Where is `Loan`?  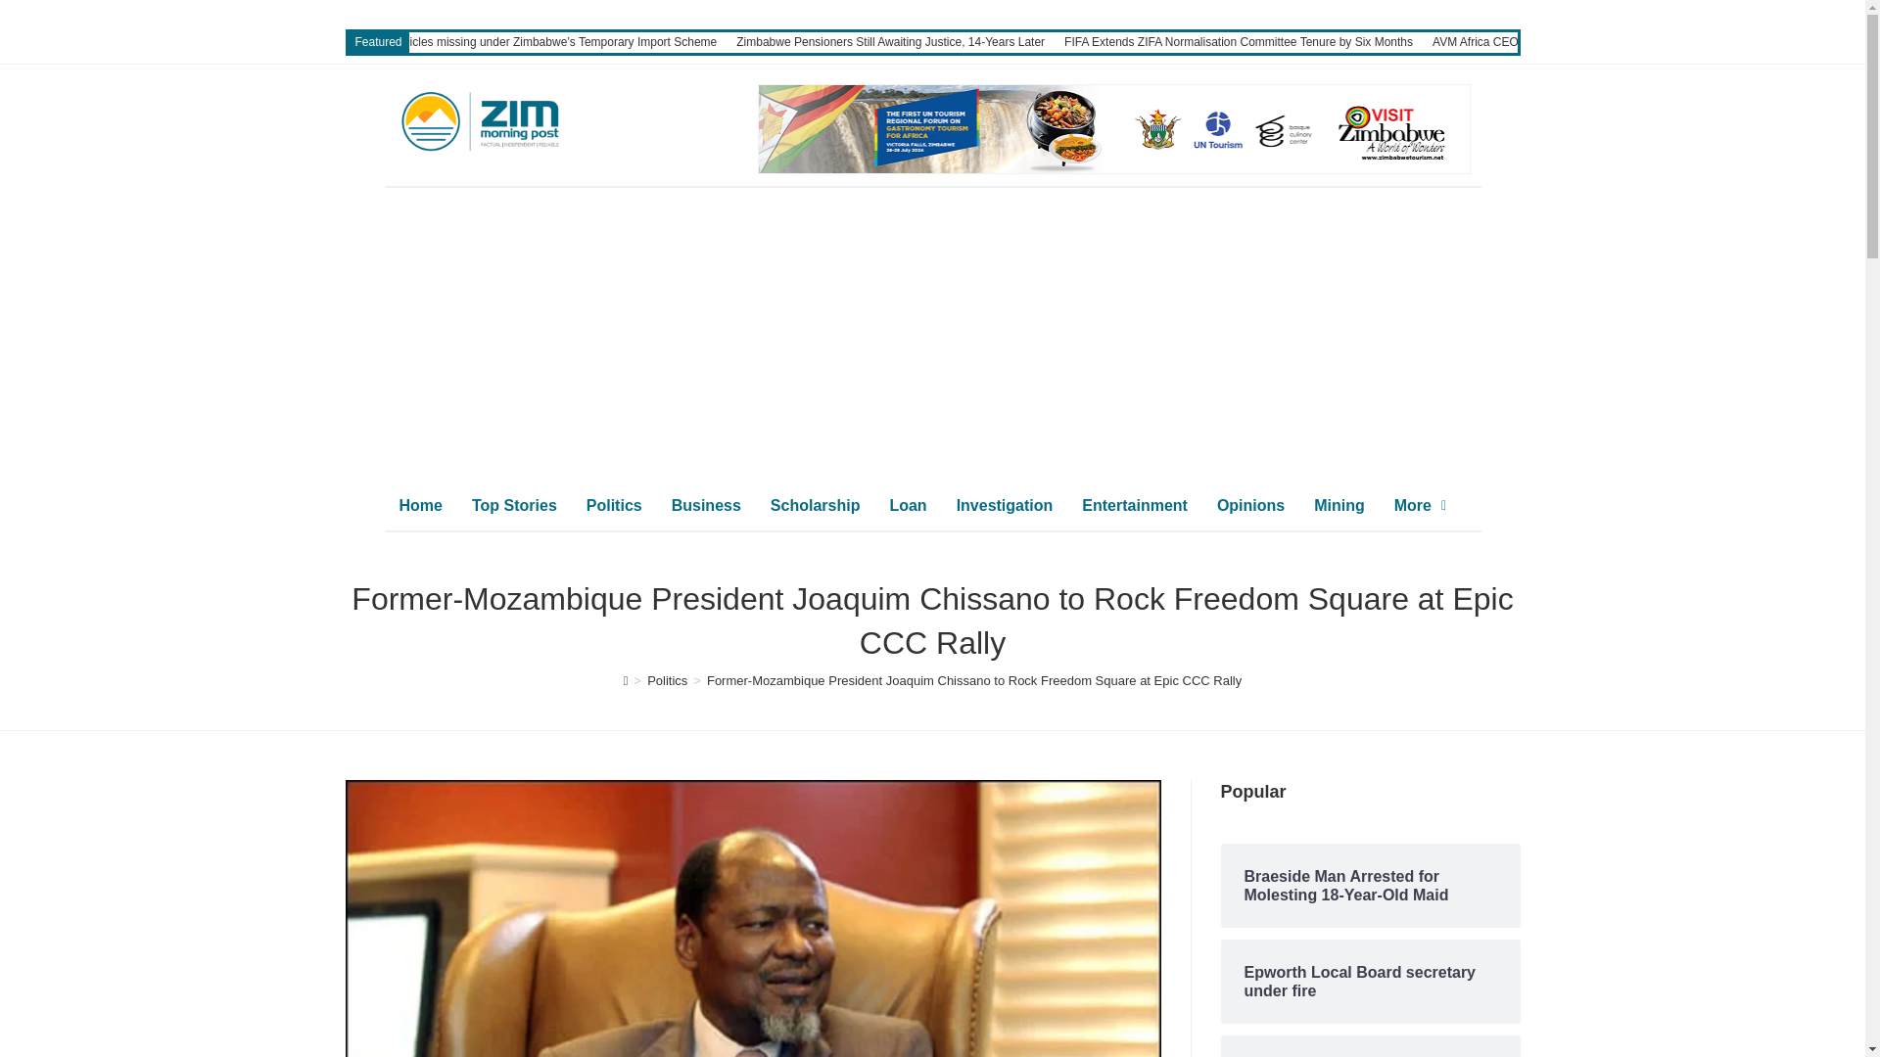
Loan is located at coordinates (907, 505).